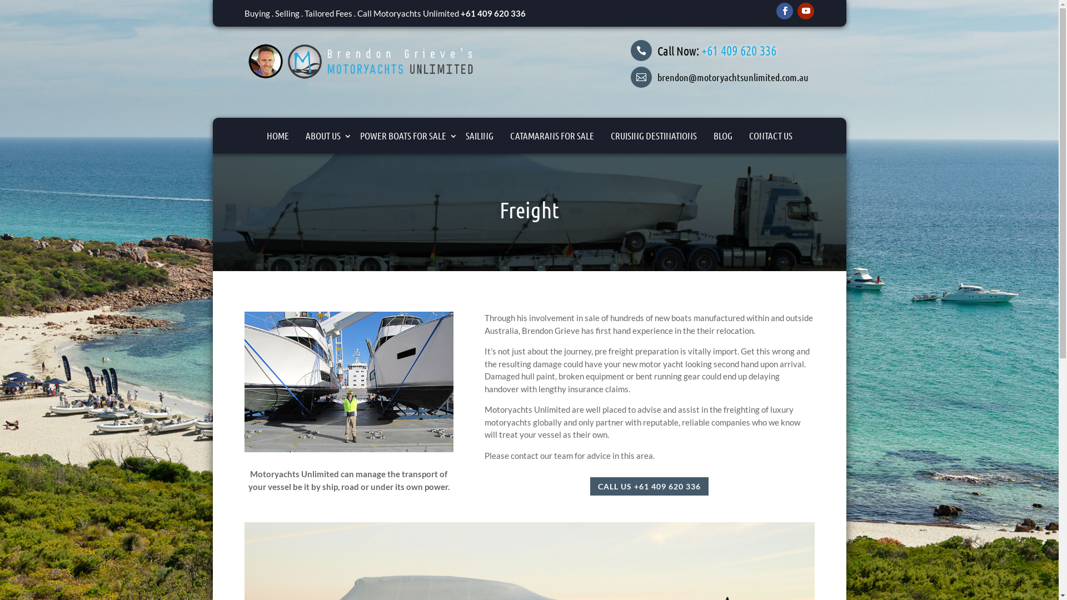 The width and height of the screenshot is (1067, 600). Describe the element at coordinates (806, 11) in the screenshot. I see `Follow on Youtube` at that location.